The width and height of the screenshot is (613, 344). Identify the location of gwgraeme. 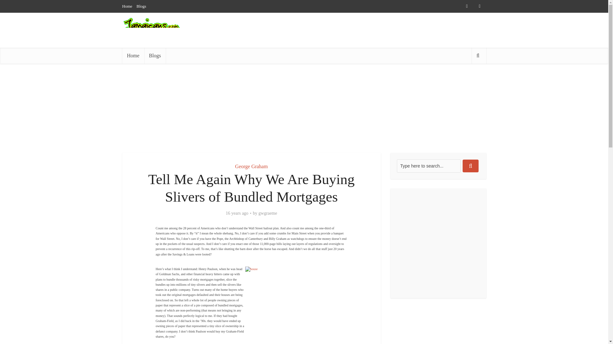
(268, 213).